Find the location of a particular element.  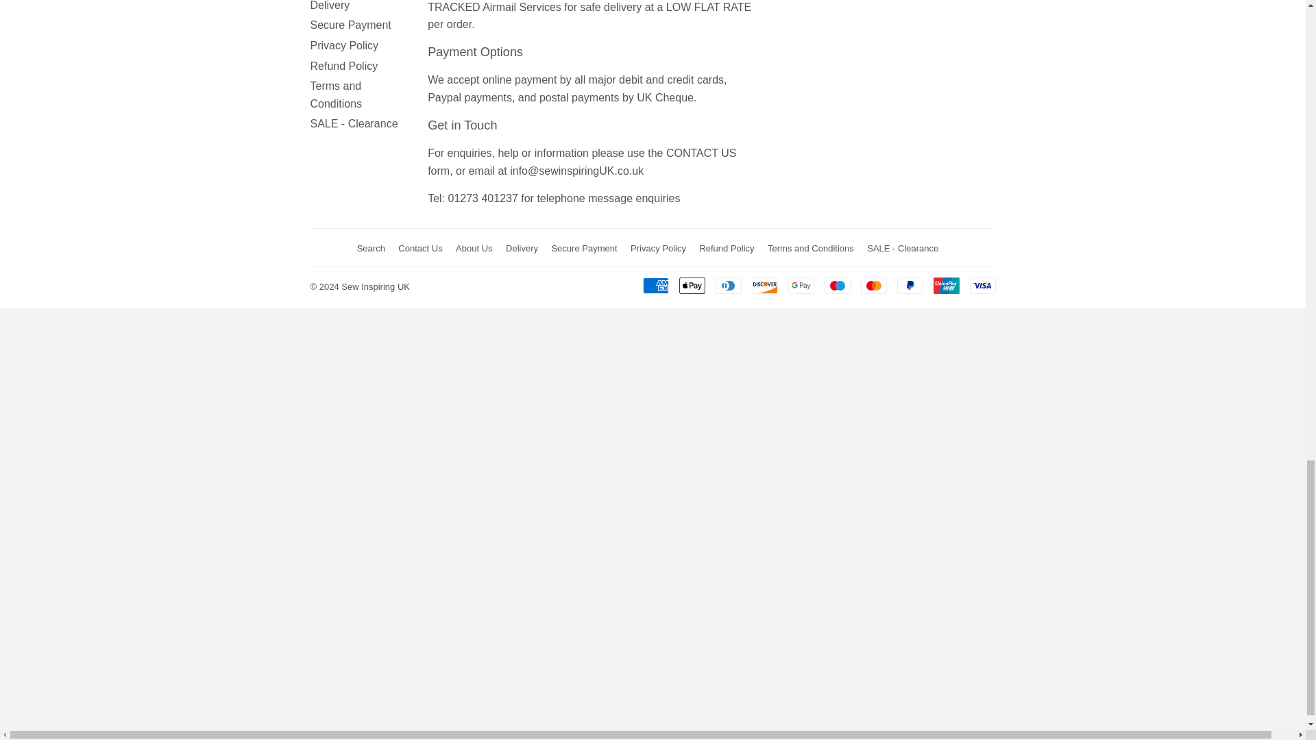

Visa is located at coordinates (982, 285).